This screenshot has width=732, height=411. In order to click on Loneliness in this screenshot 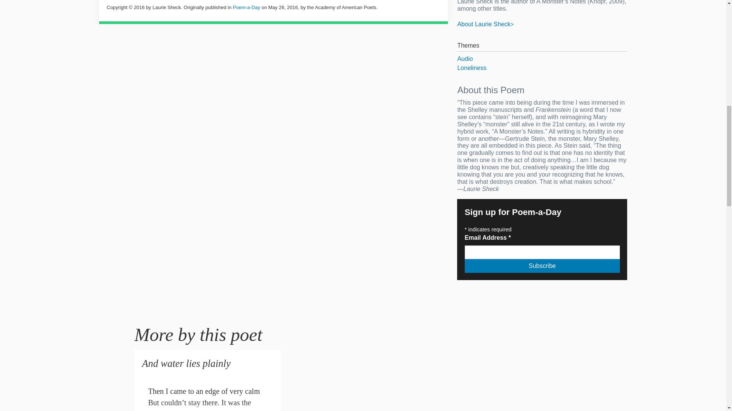, I will do `click(542, 68)`.